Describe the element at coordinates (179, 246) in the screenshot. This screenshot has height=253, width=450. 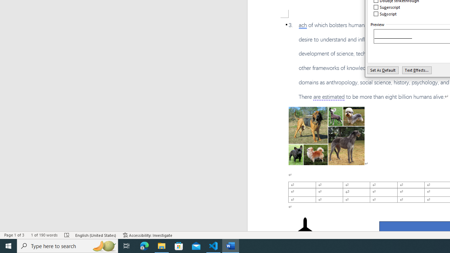
I see `Microsoft Store` at that location.